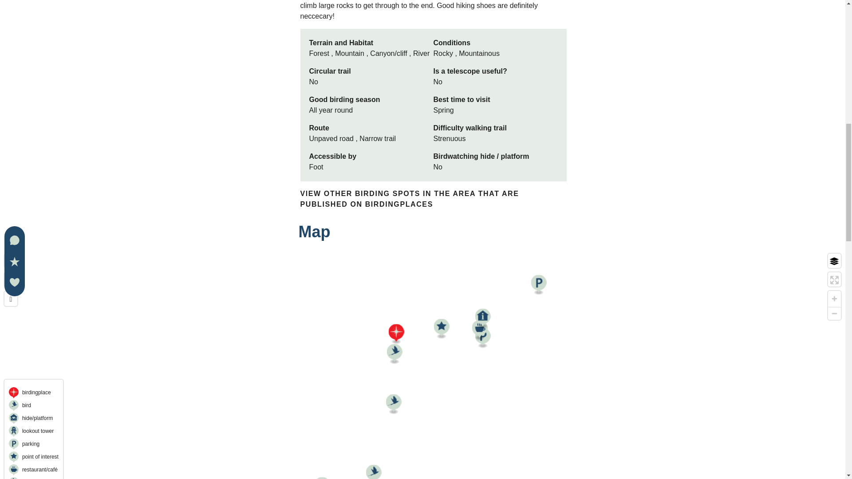 This screenshot has width=852, height=479. What do you see at coordinates (11, 280) in the screenshot?
I see `info` at bounding box center [11, 280].